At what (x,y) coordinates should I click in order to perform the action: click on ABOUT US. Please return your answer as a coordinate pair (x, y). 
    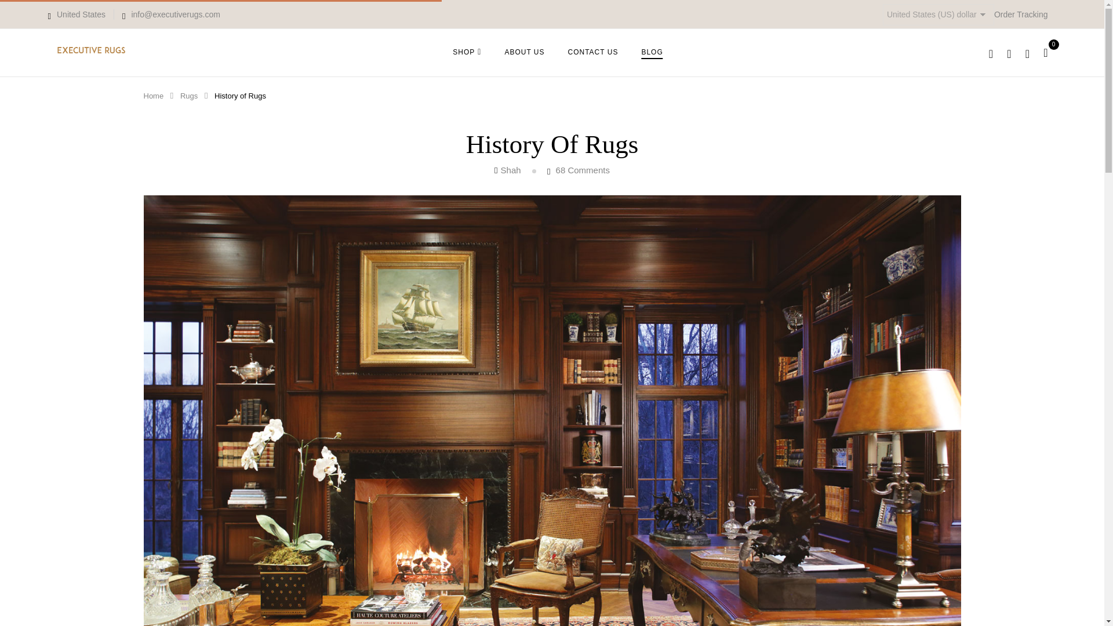
    Looking at the image, I should click on (524, 52).